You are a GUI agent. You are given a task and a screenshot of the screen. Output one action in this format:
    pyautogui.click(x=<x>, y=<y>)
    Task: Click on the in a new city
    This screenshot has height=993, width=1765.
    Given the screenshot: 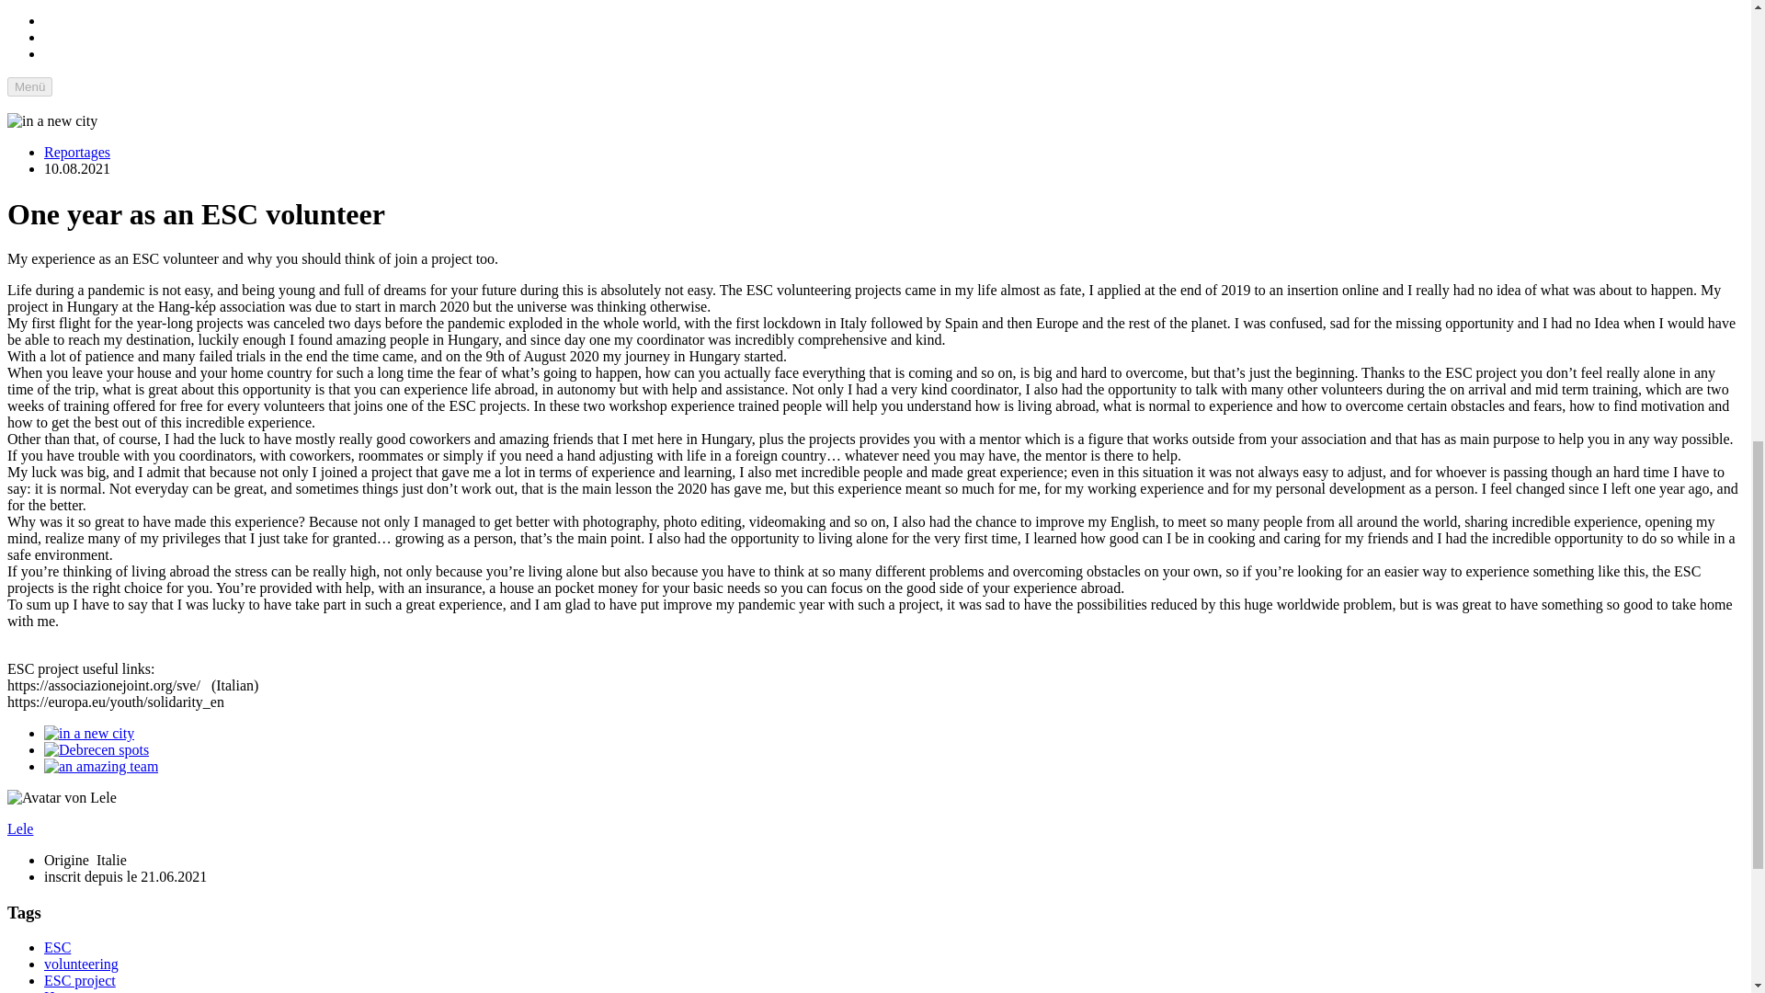 What is the action you would take?
    pyautogui.click(x=88, y=733)
    